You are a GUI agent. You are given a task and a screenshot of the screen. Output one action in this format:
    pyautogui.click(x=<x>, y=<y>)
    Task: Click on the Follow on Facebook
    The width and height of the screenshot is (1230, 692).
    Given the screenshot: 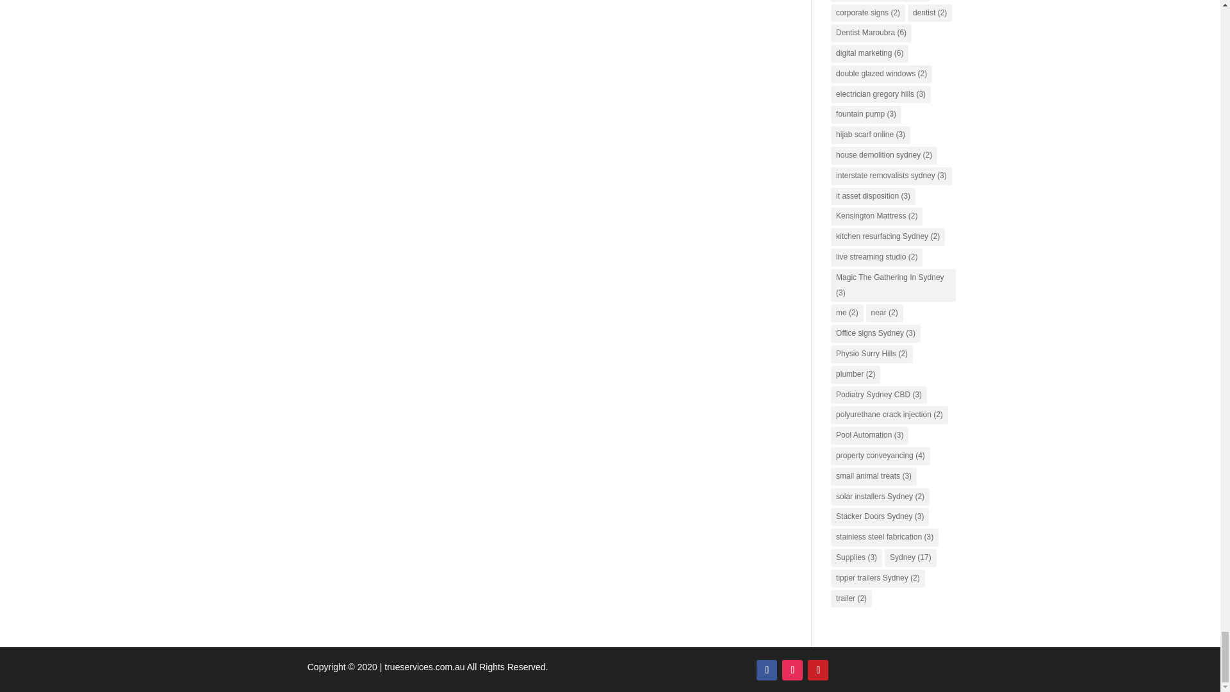 What is the action you would take?
    pyautogui.click(x=766, y=670)
    